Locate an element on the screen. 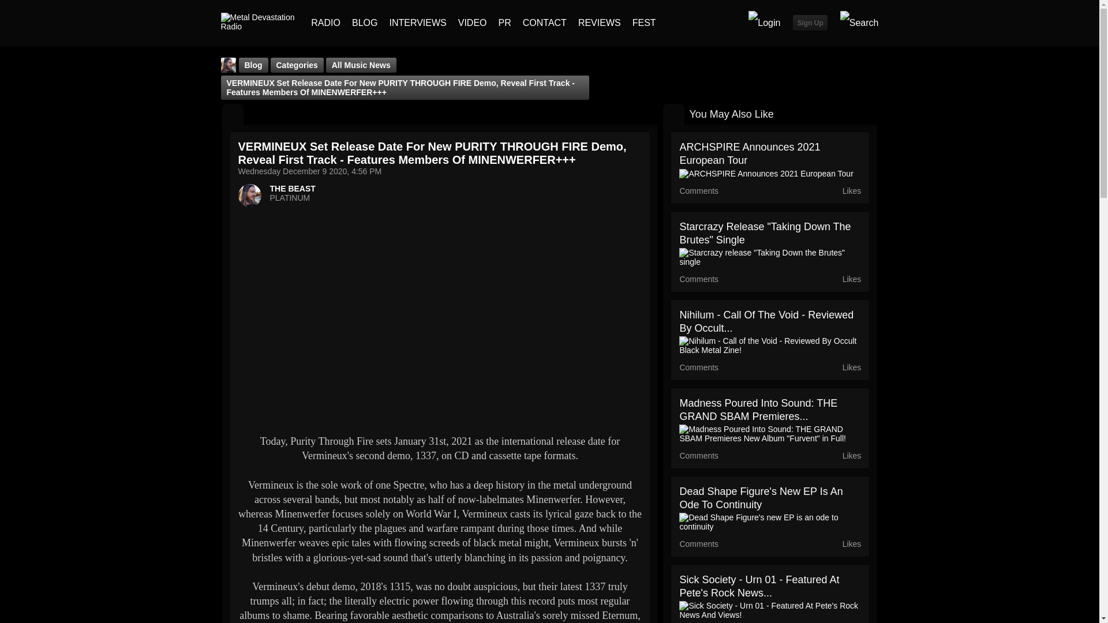 This screenshot has height=623, width=1108. Blog is located at coordinates (232, 115).